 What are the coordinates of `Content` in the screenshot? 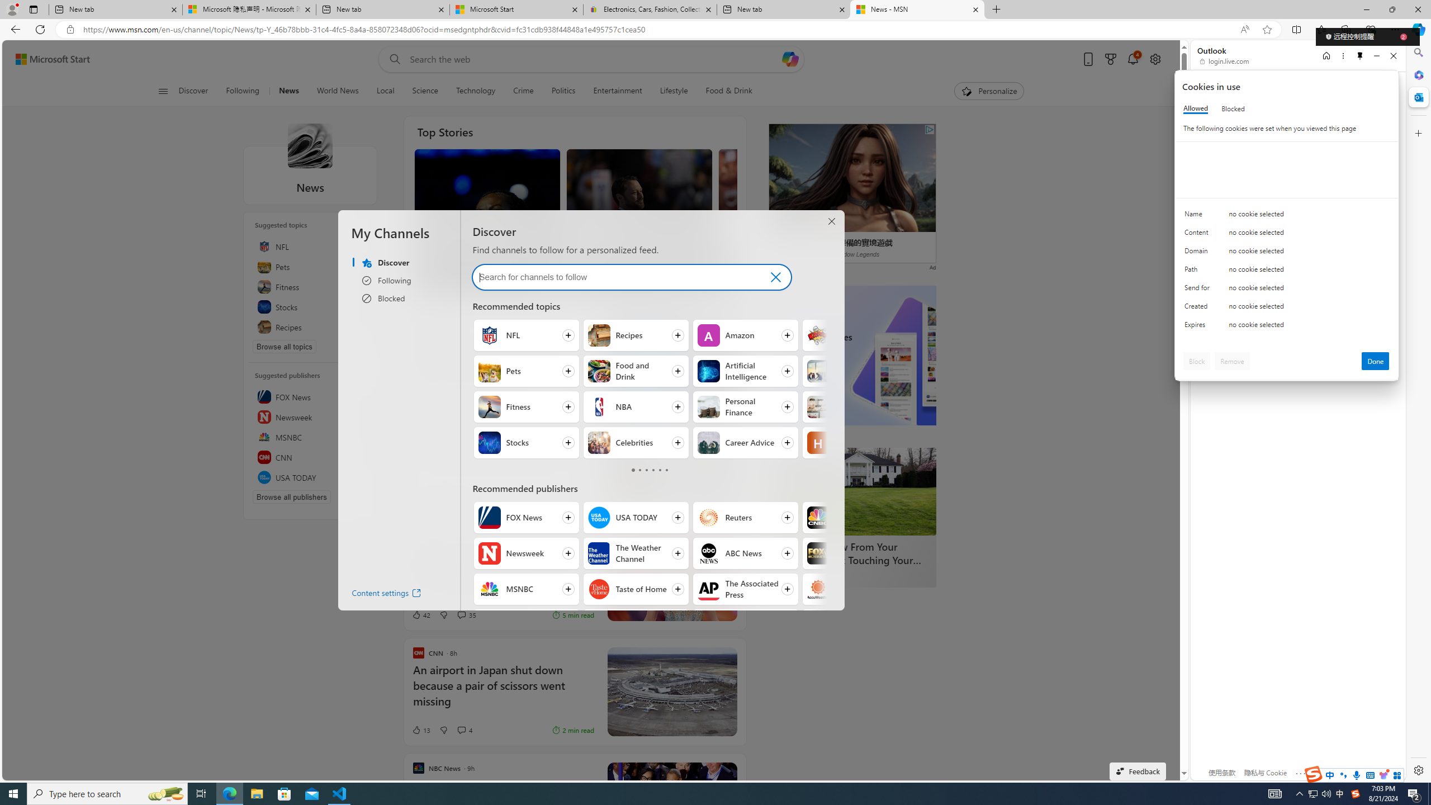 It's located at (1199, 235).